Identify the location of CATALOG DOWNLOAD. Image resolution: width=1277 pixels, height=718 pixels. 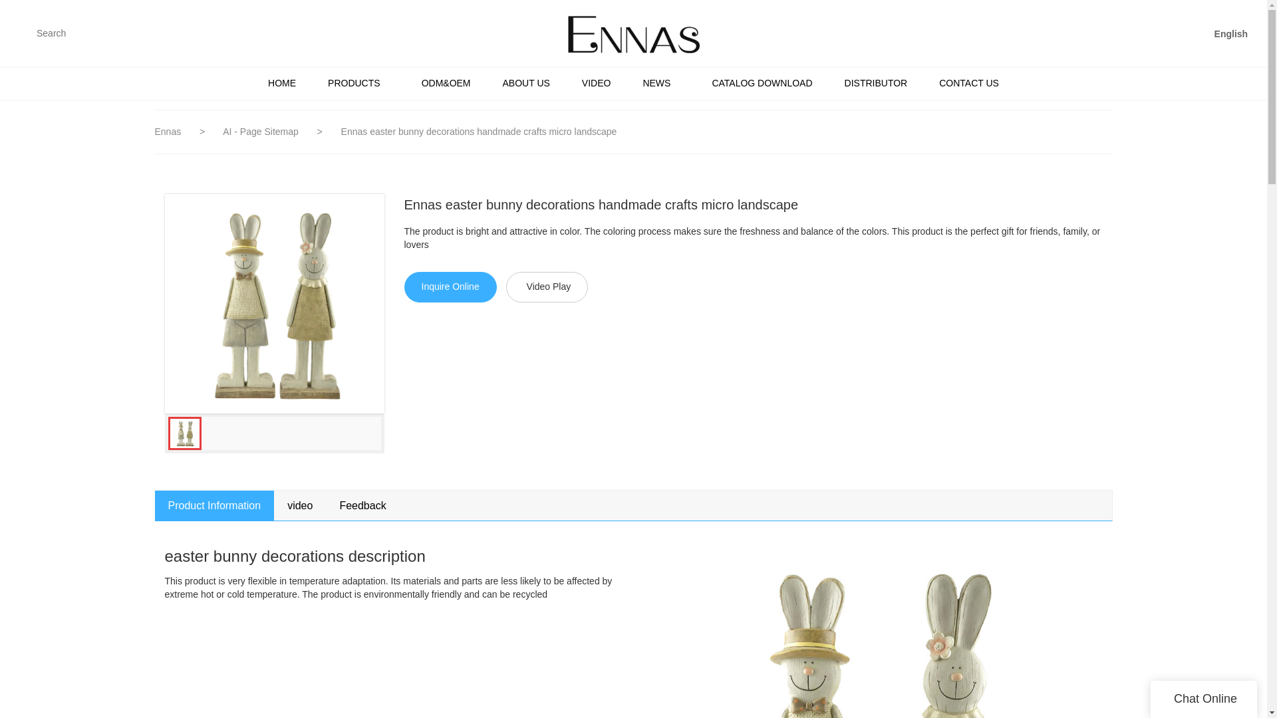
(762, 83).